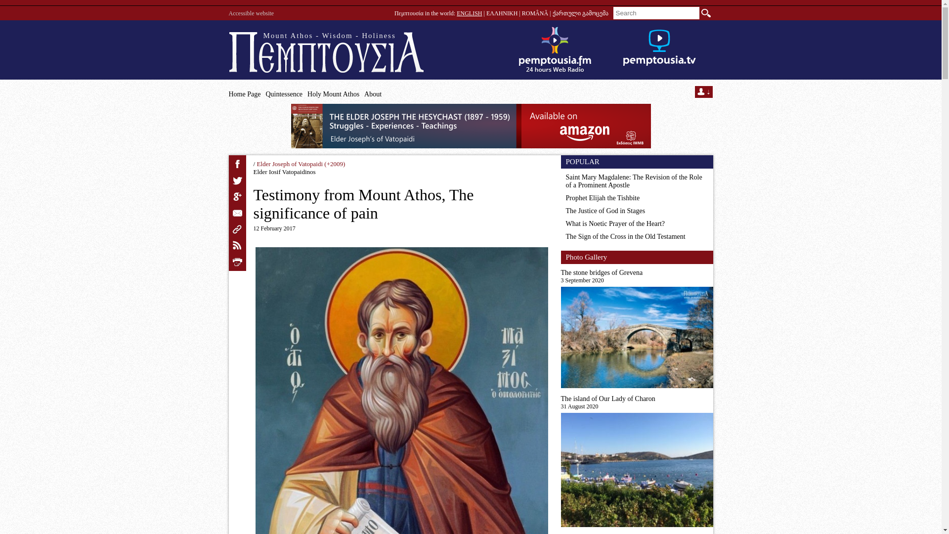 The image size is (949, 534). I want to click on Print This Page, so click(237, 262).